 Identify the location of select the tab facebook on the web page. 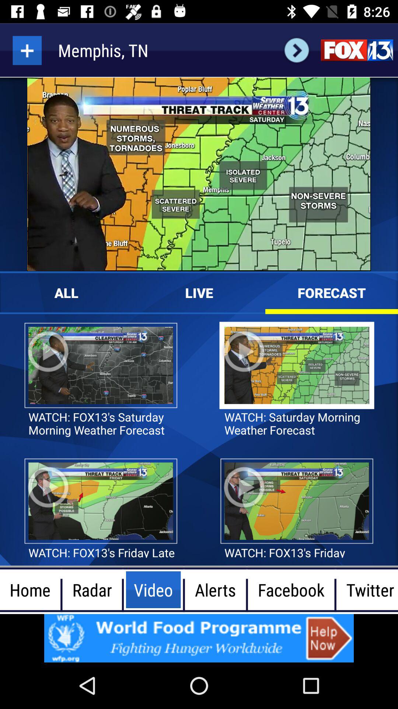
(291, 590).